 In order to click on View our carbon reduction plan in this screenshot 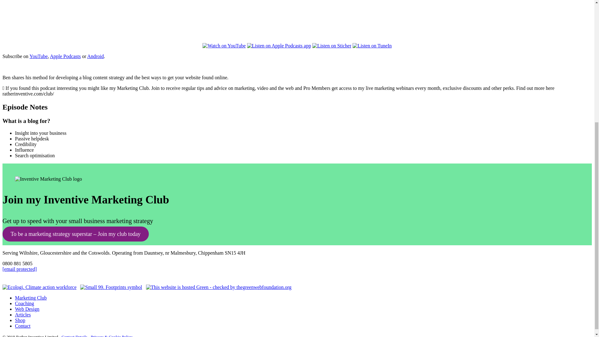, I will do `click(111, 287)`.